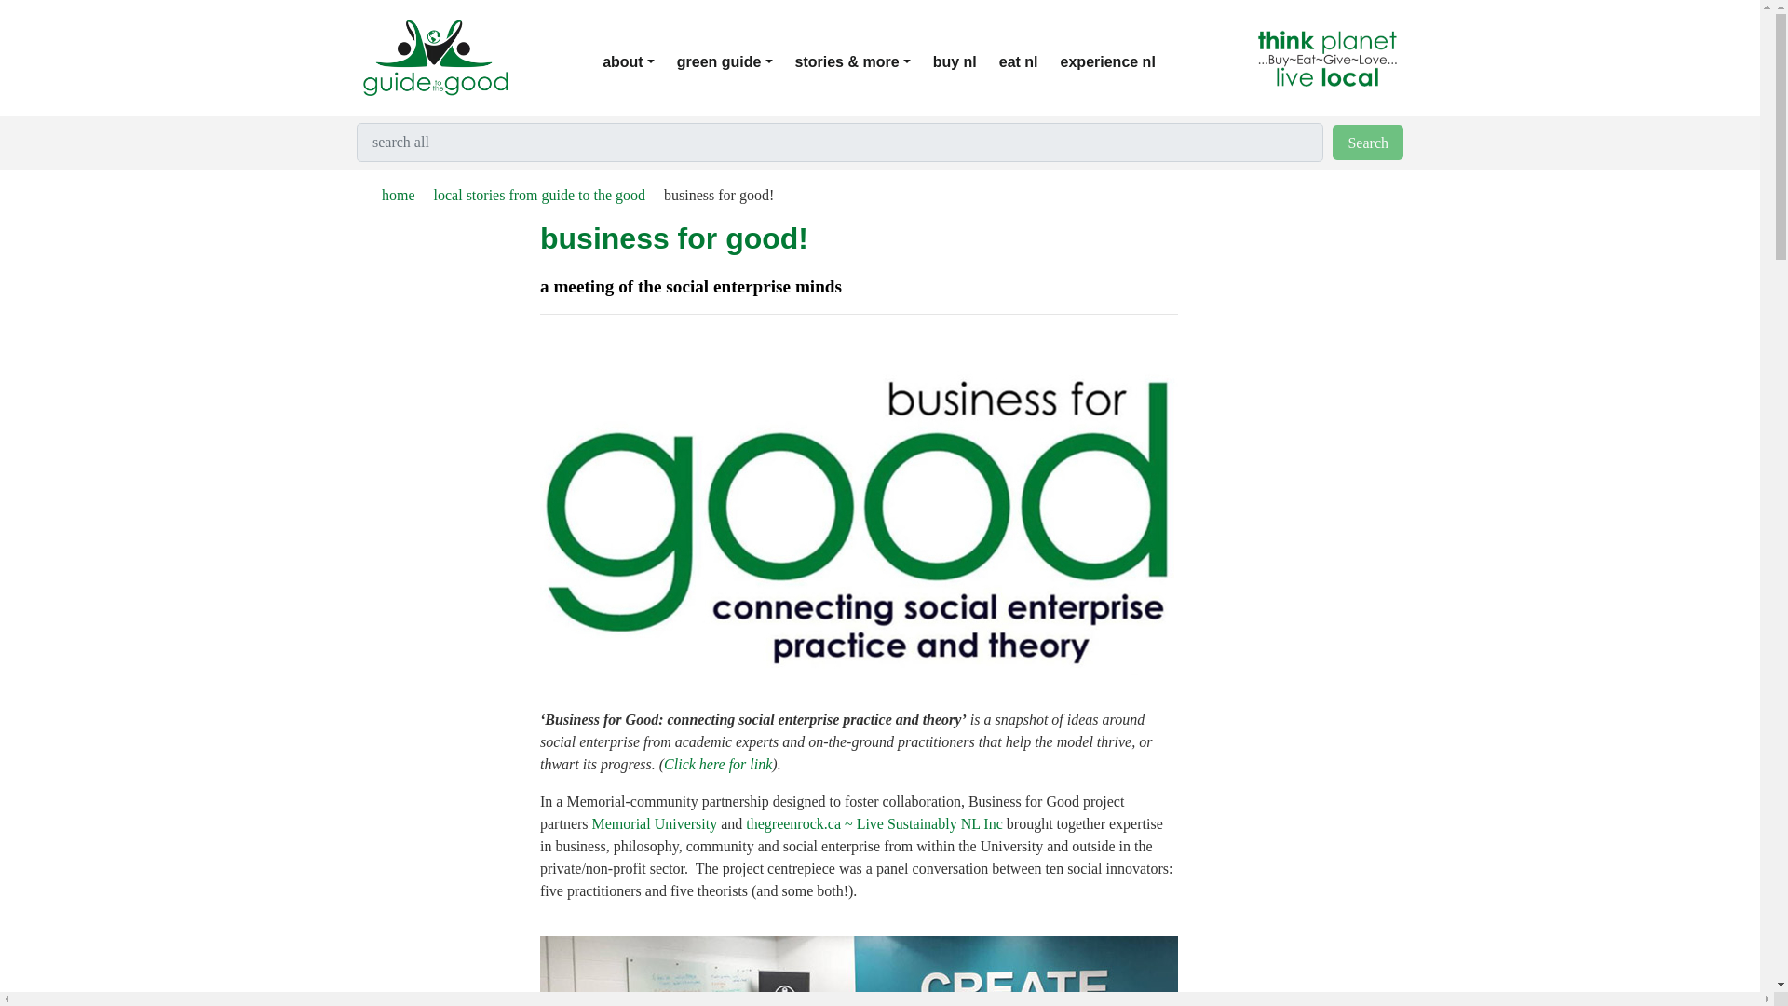 Image resolution: width=1788 pixels, height=1006 pixels. I want to click on Search, so click(1367, 142).